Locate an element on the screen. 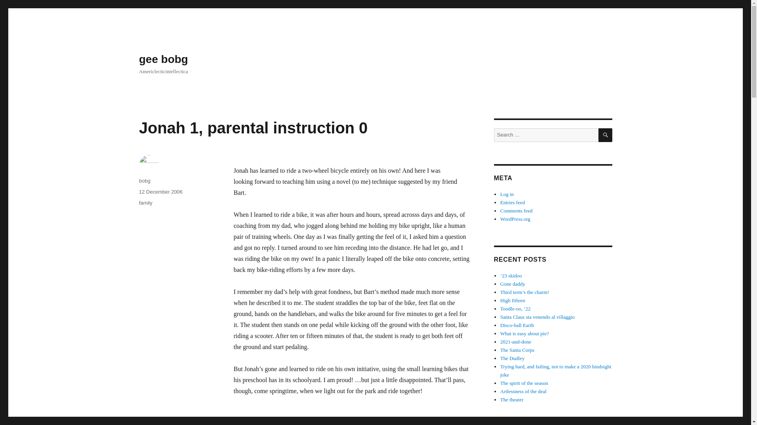 This screenshot has width=757, height=425. The spirit of the season is located at coordinates (524, 382).